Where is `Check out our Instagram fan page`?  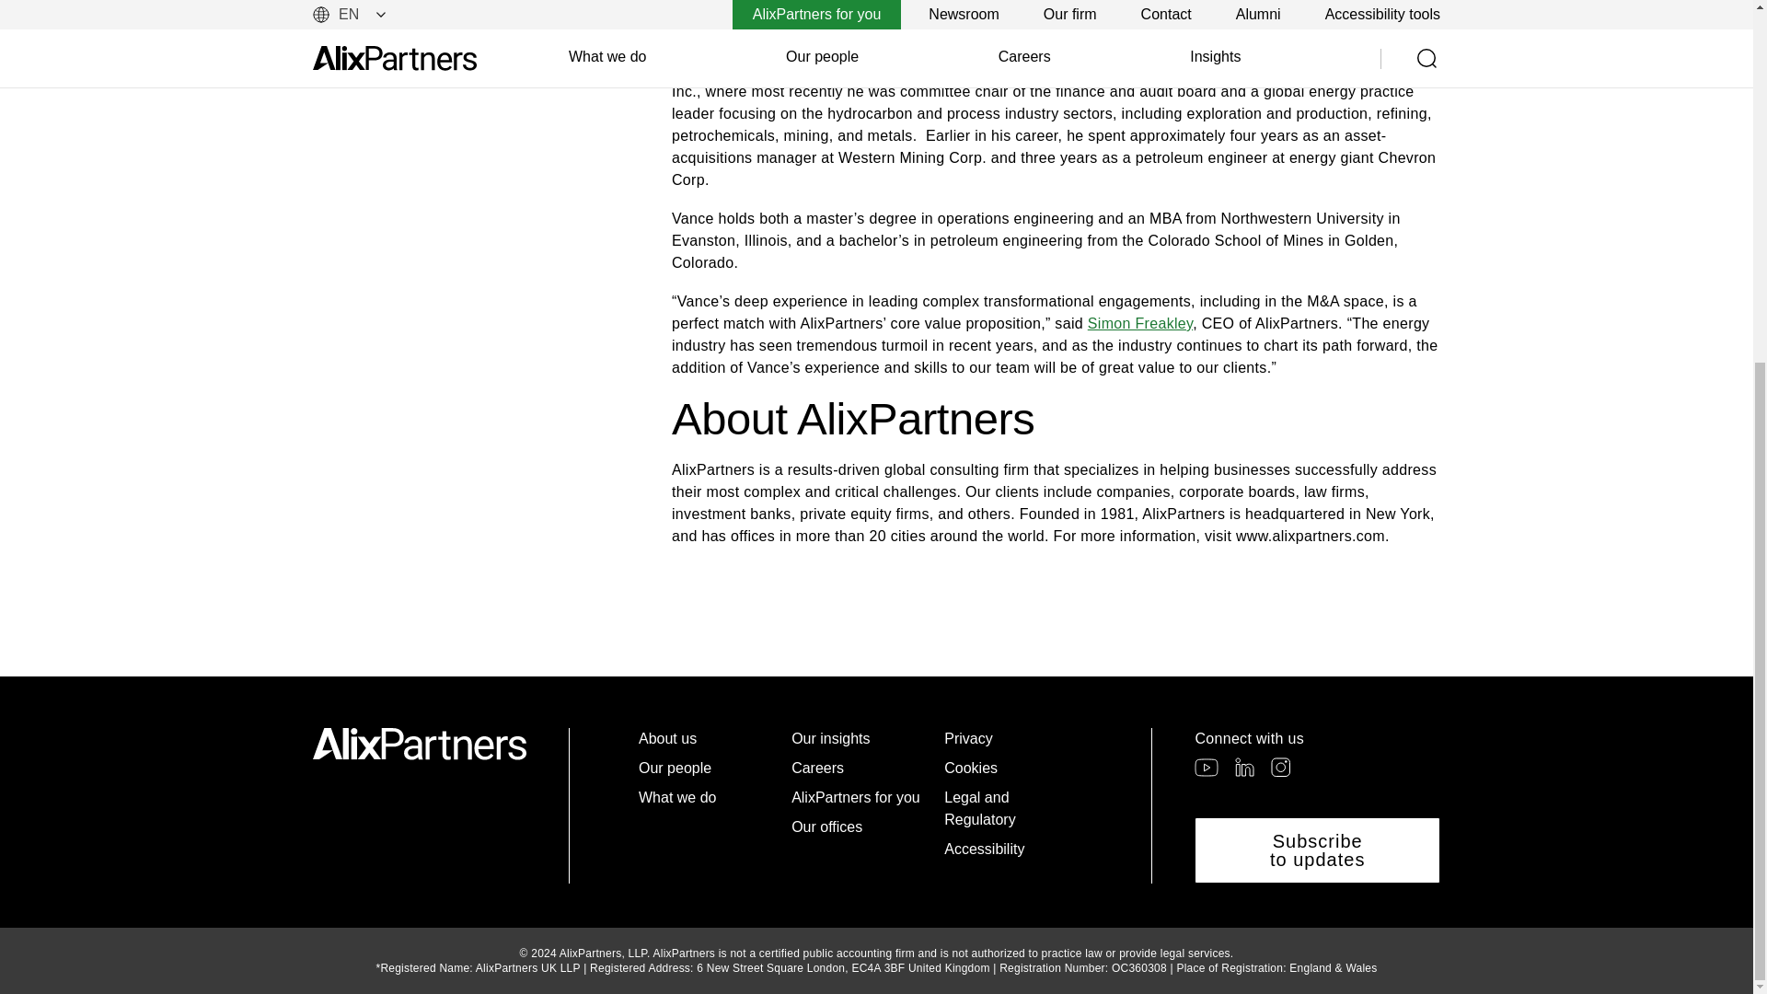 Check out our Instagram fan page is located at coordinates (1279, 766).